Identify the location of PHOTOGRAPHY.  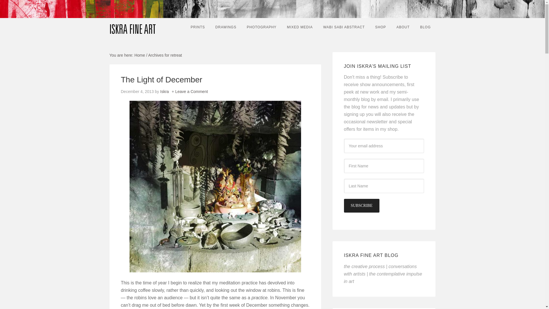
(261, 27).